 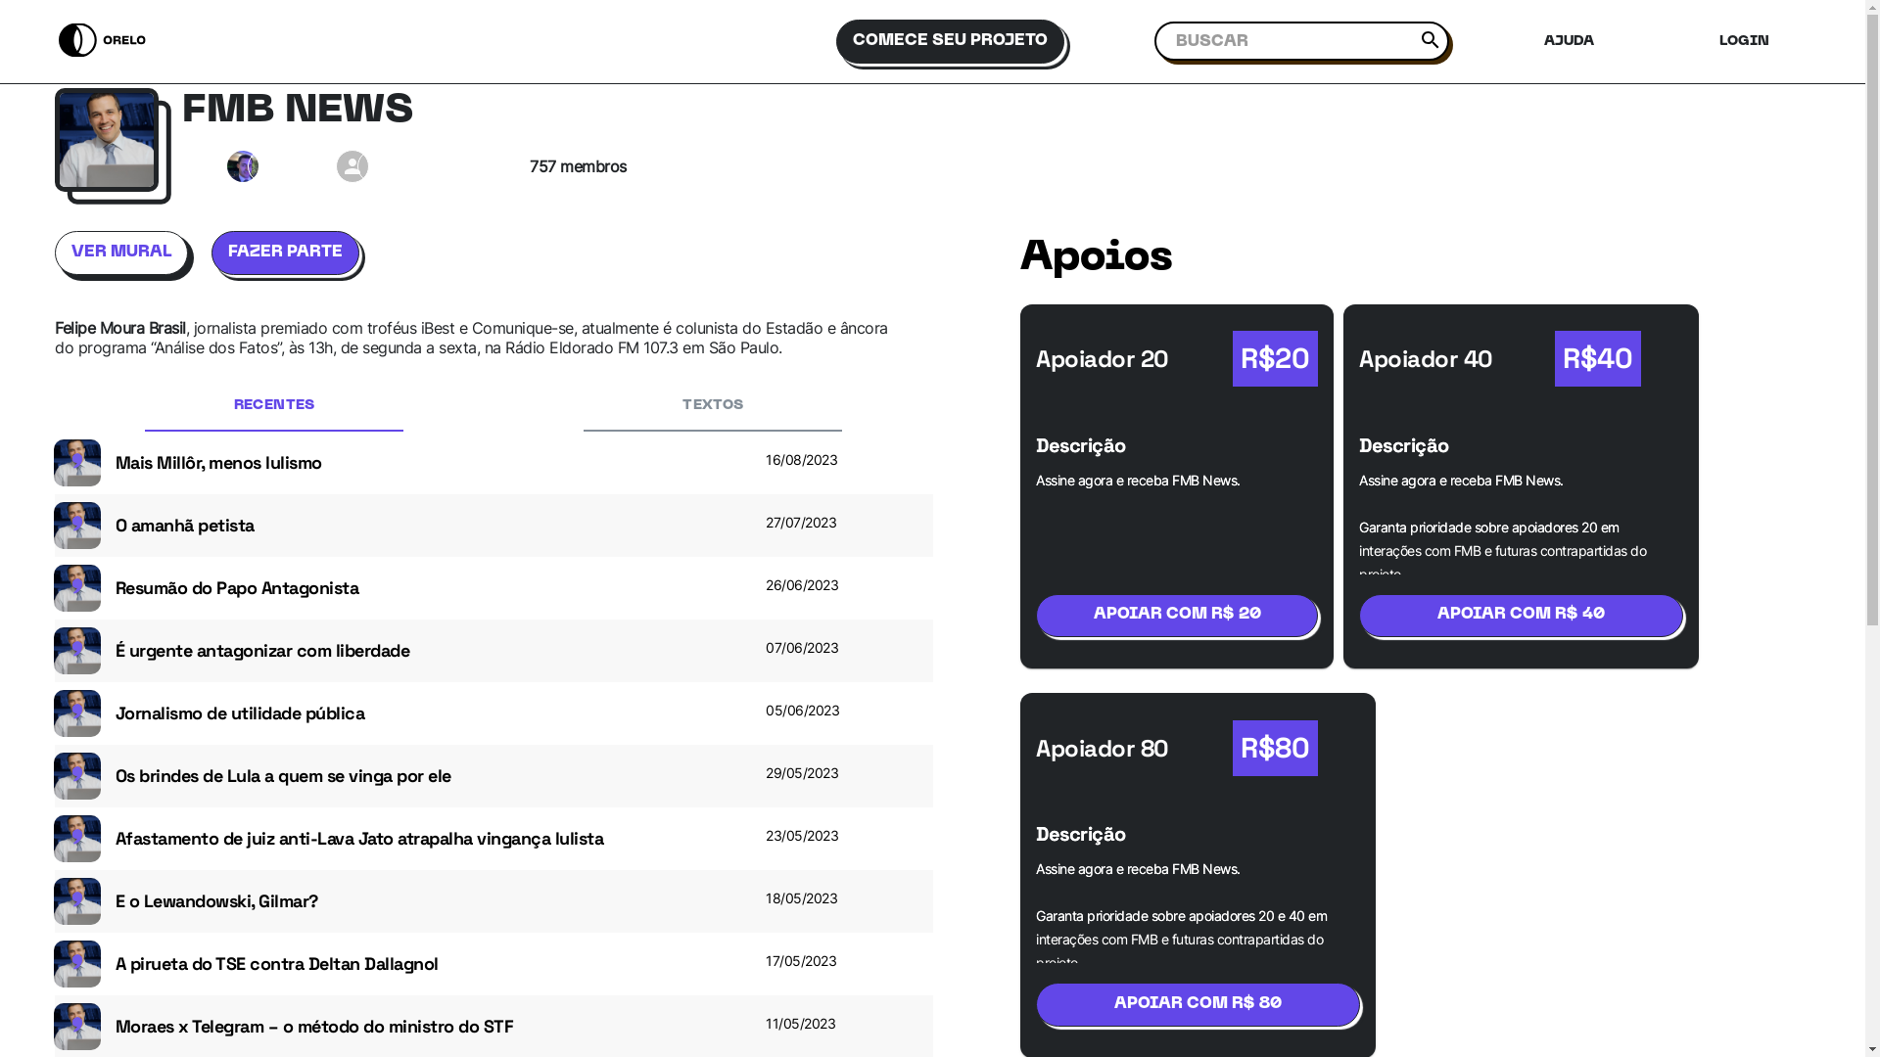 What do you see at coordinates (1580, 41) in the screenshot?
I see `AJUDA` at bounding box center [1580, 41].